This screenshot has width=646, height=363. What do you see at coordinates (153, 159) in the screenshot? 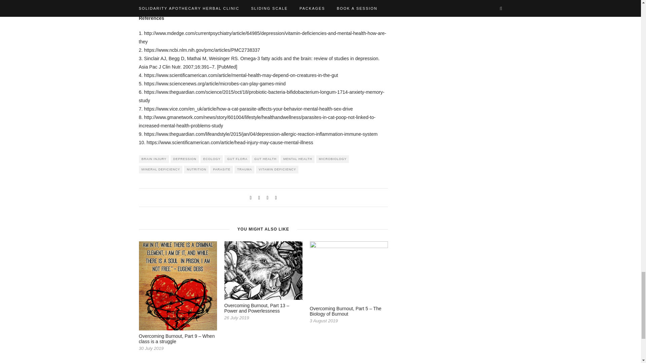
I see `BRAIN INJURY` at bounding box center [153, 159].